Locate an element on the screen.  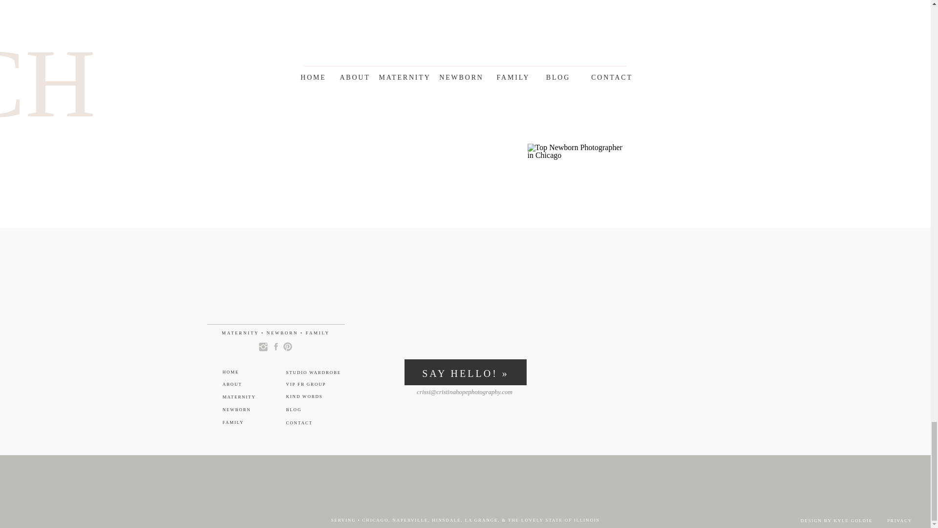
ADVICE is located at coordinates (598, 37).